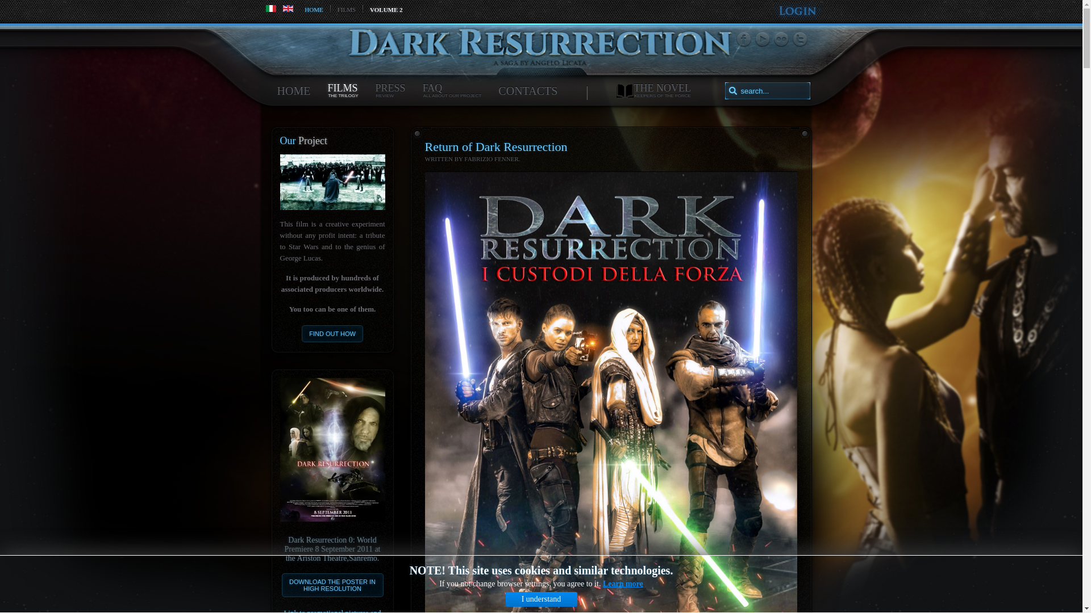 The width and height of the screenshot is (1091, 613). I want to click on Return of Dark Resurrection, so click(744, 40).